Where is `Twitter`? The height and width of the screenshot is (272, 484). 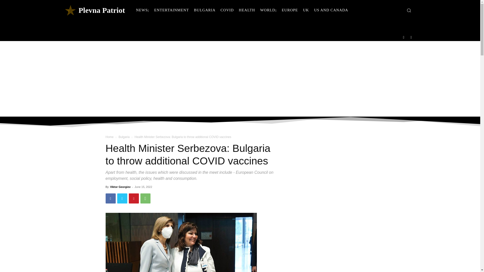 Twitter is located at coordinates (411, 37).